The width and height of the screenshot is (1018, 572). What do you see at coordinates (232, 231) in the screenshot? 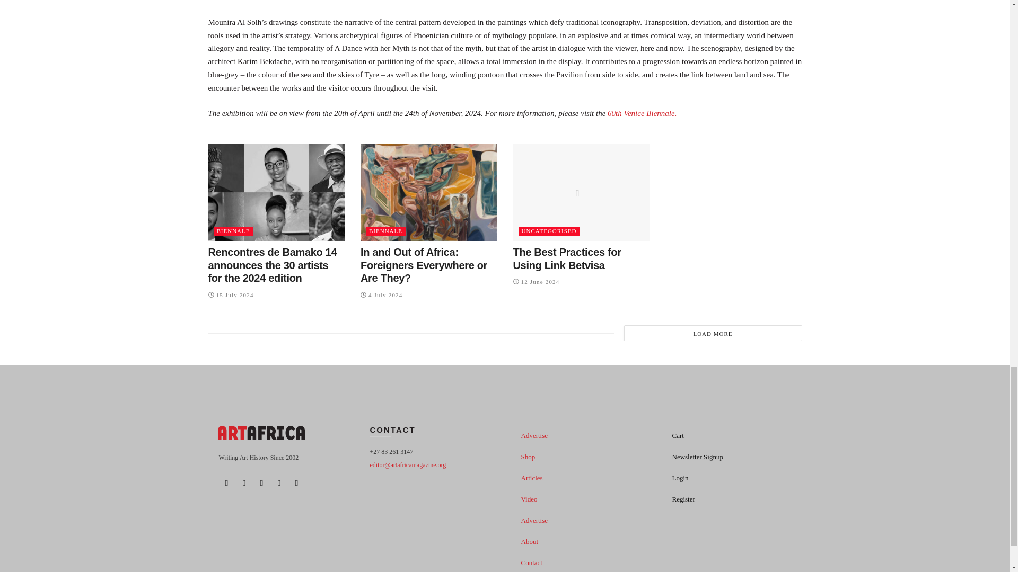
I see `BIENNALE` at bounding box center [232, 231].